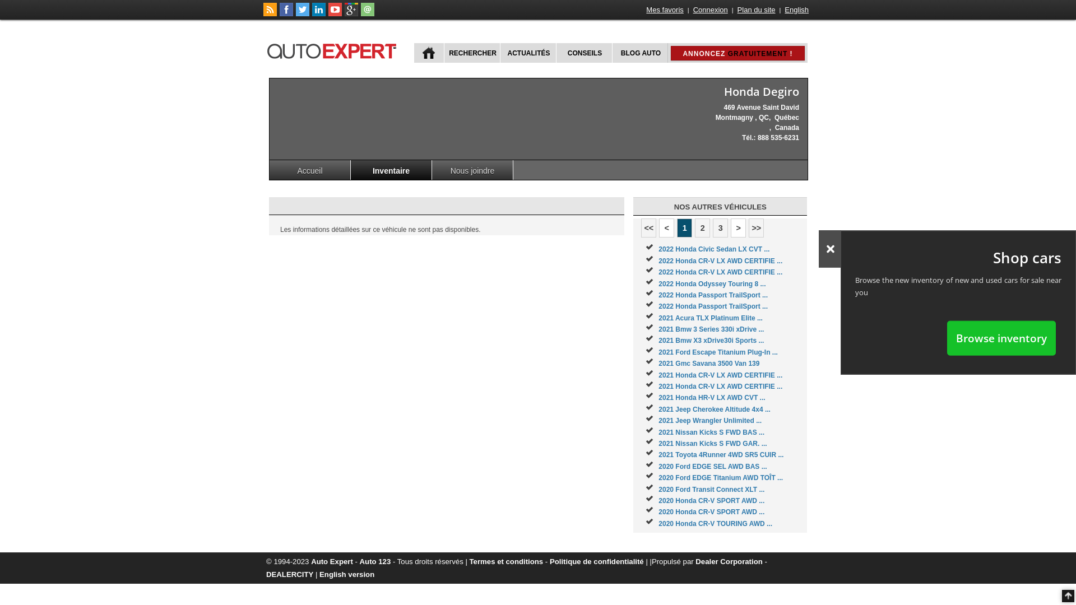 The height and width of the screenshot is (605, 1076). Describe the element at coordinates (757, 10) in the screenshot. I see `Plan du site` at that location.